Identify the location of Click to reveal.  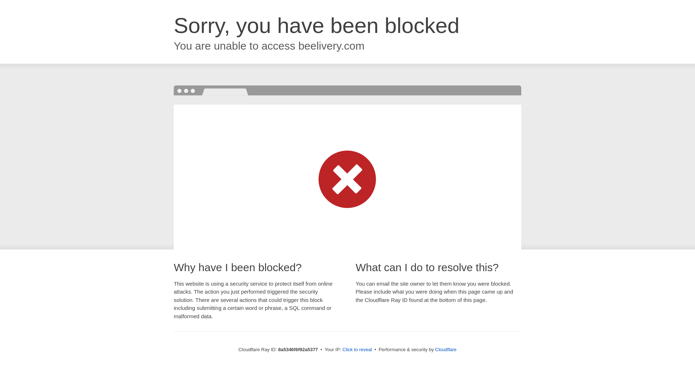
(357, 350).